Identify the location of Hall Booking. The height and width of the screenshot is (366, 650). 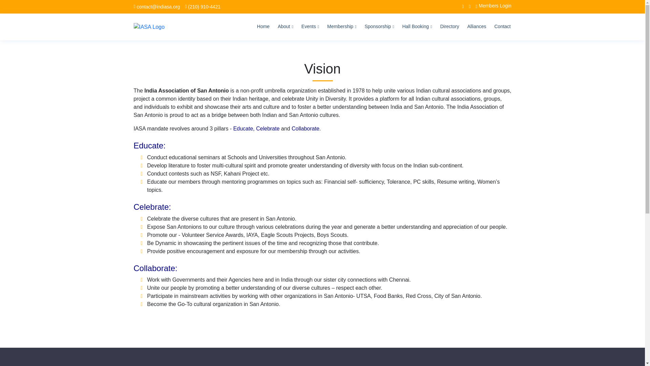
(417, 27).